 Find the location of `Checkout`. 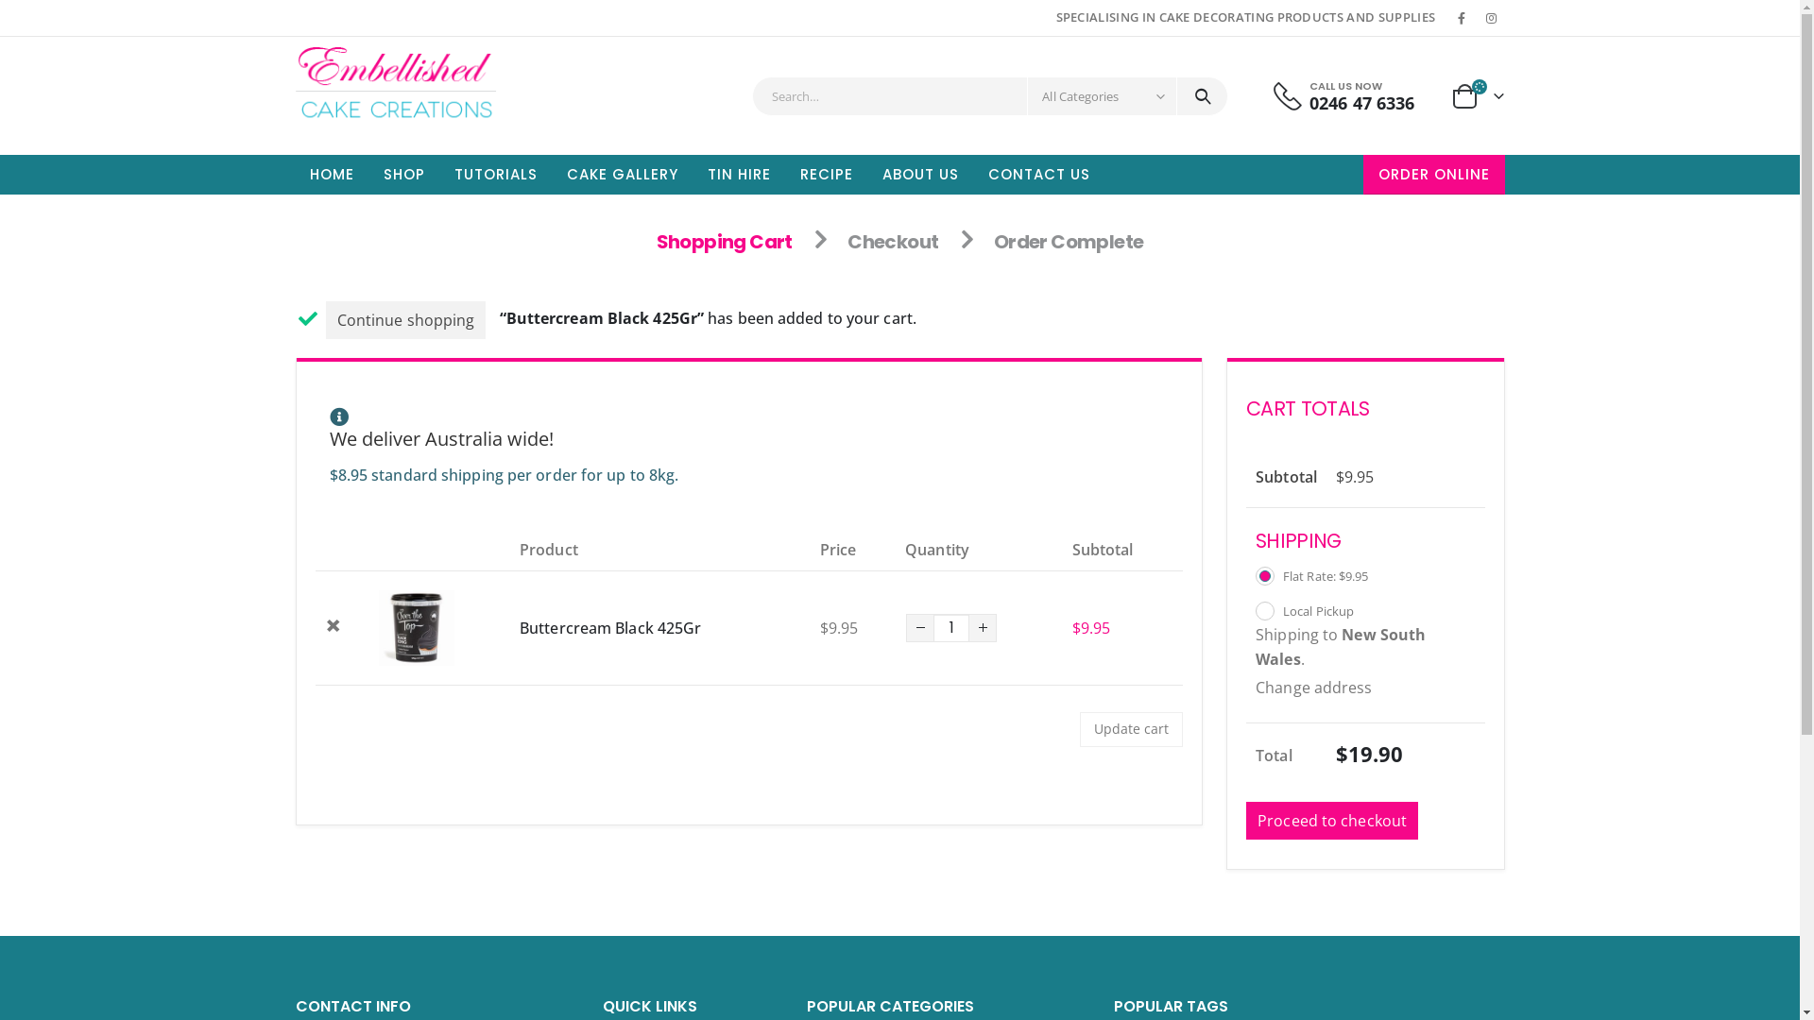

Checkout is located at coordinates (893, 242).